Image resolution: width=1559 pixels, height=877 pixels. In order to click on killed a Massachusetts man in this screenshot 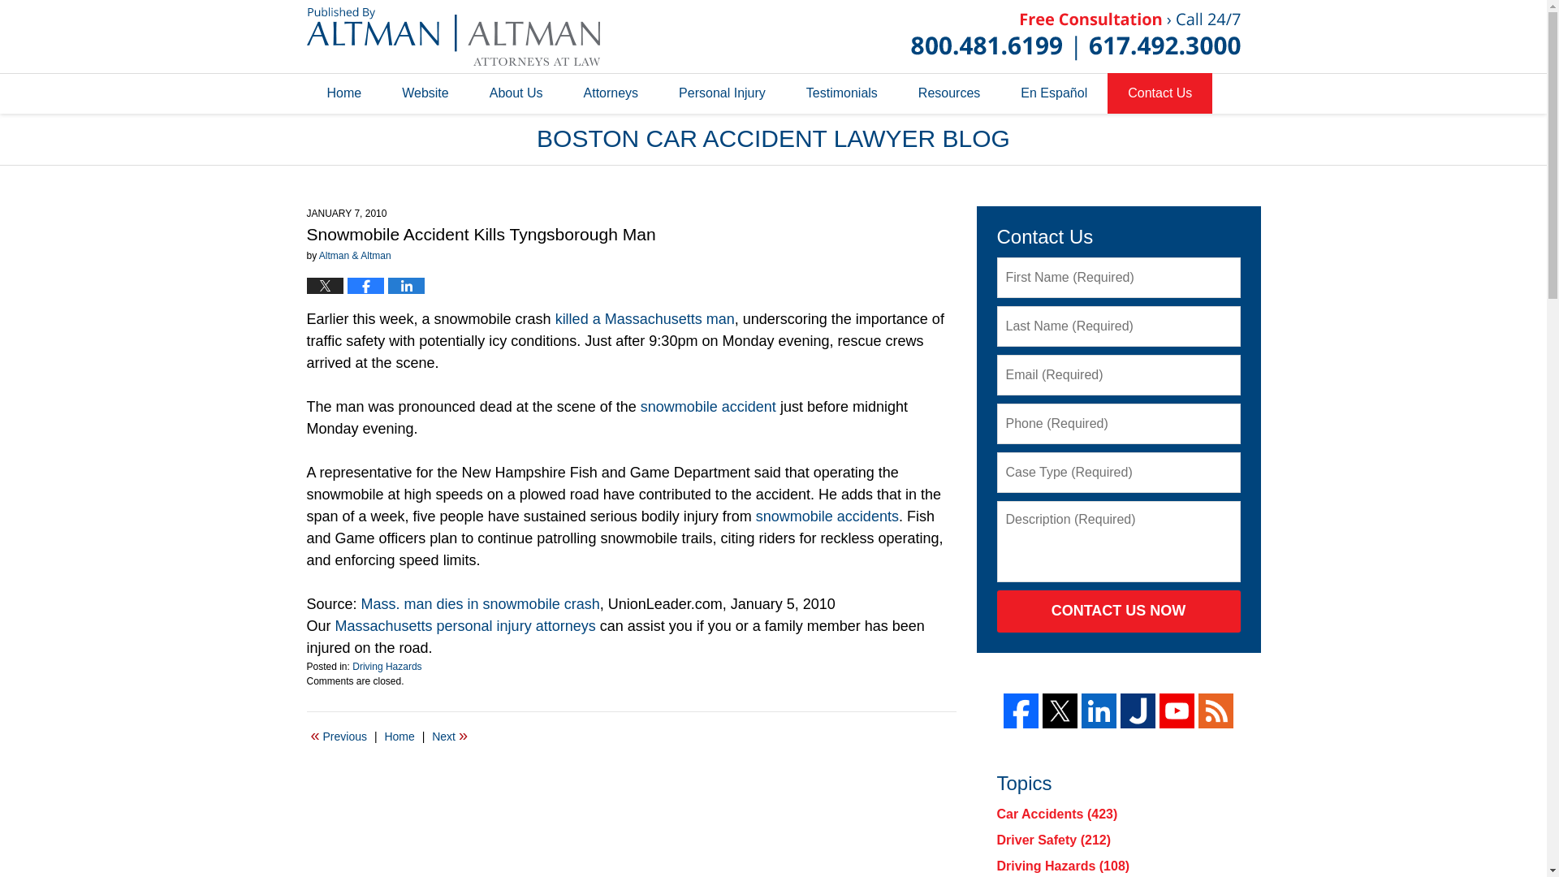, I will do `click(645, 318)`.